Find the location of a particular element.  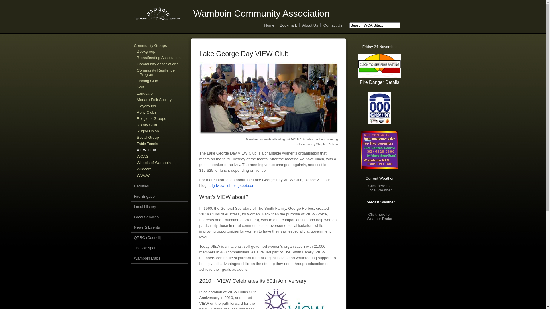

Social Group is located at coordinates (148, 137).